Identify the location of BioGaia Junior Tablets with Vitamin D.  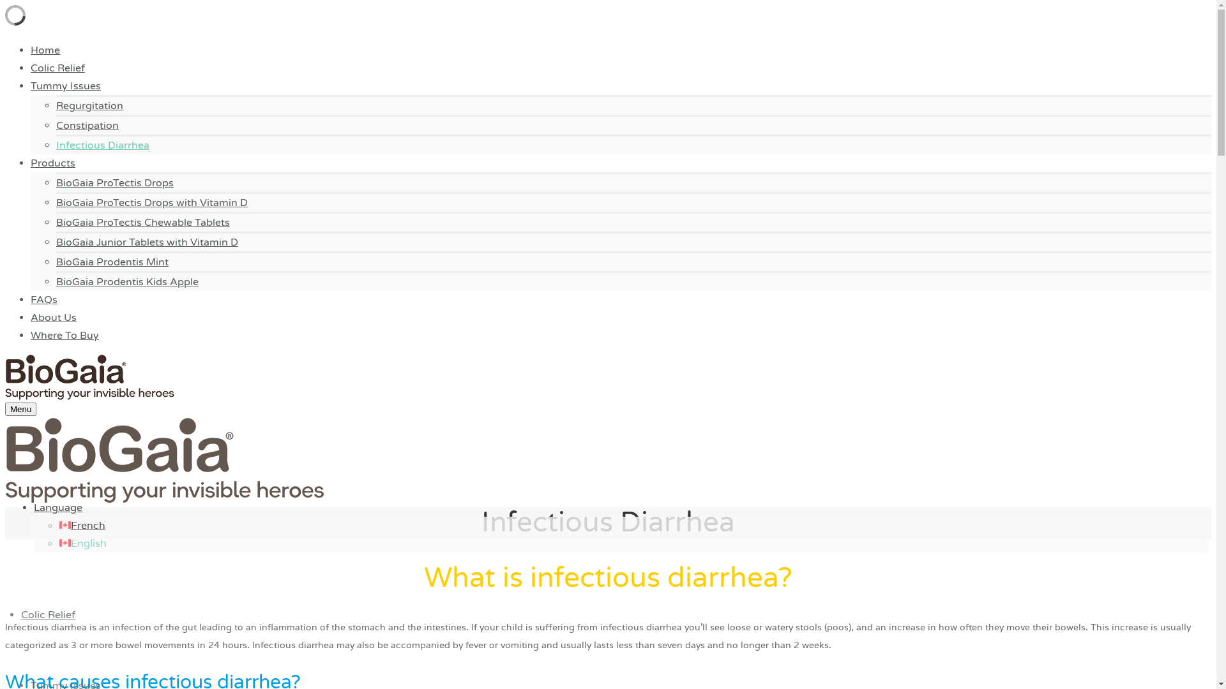
(147, 242).